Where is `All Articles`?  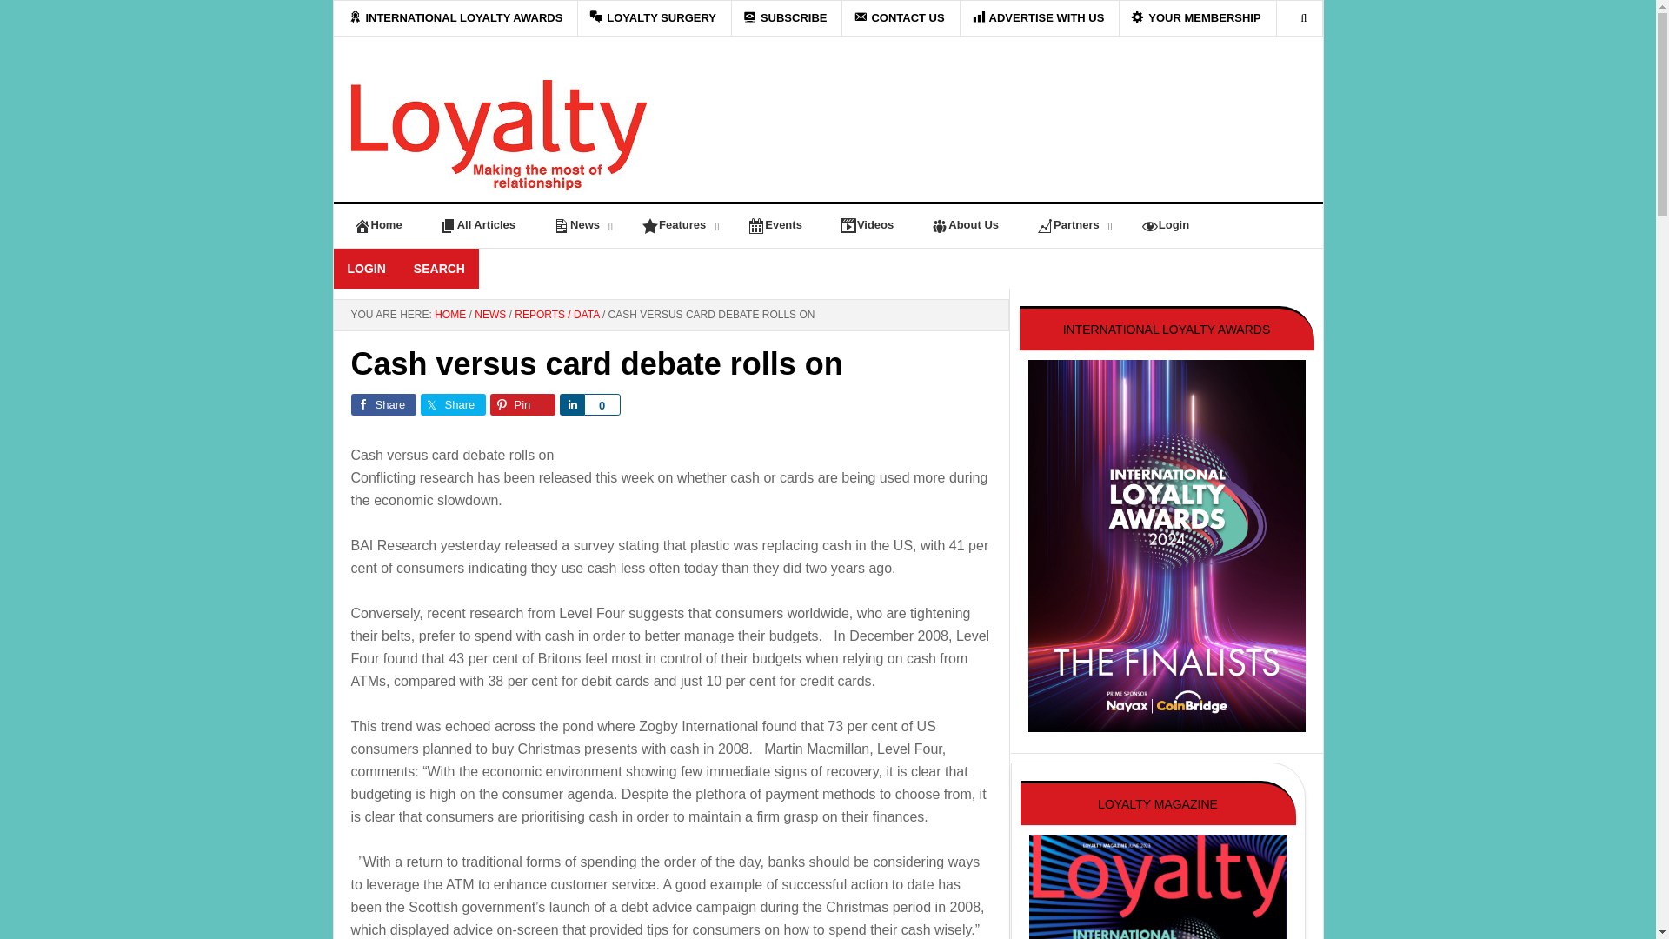
All Articles is located at coordinates (476, 225).